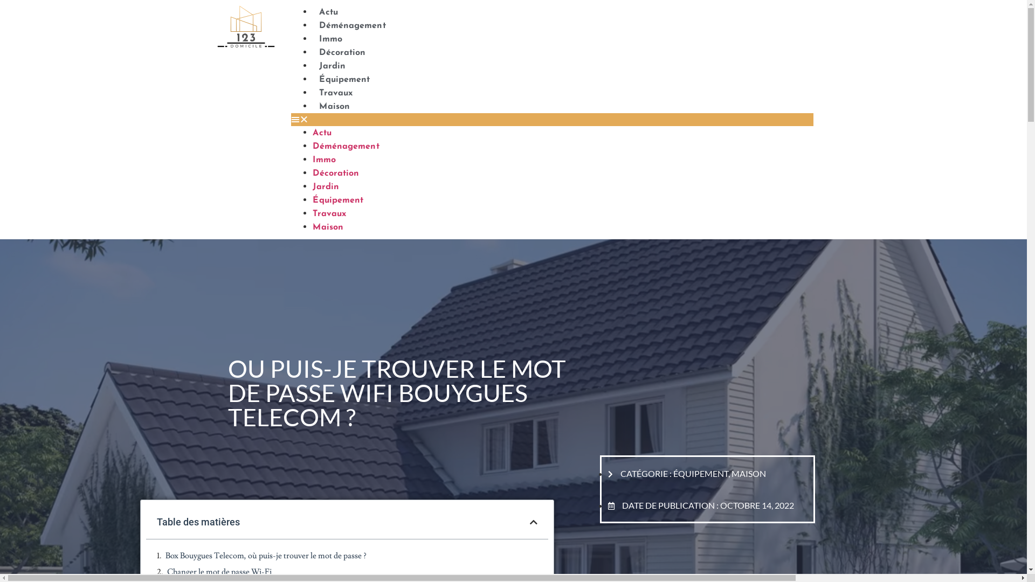 The image size is (1035, 582). I want to click on Maison, so click(334, 107).